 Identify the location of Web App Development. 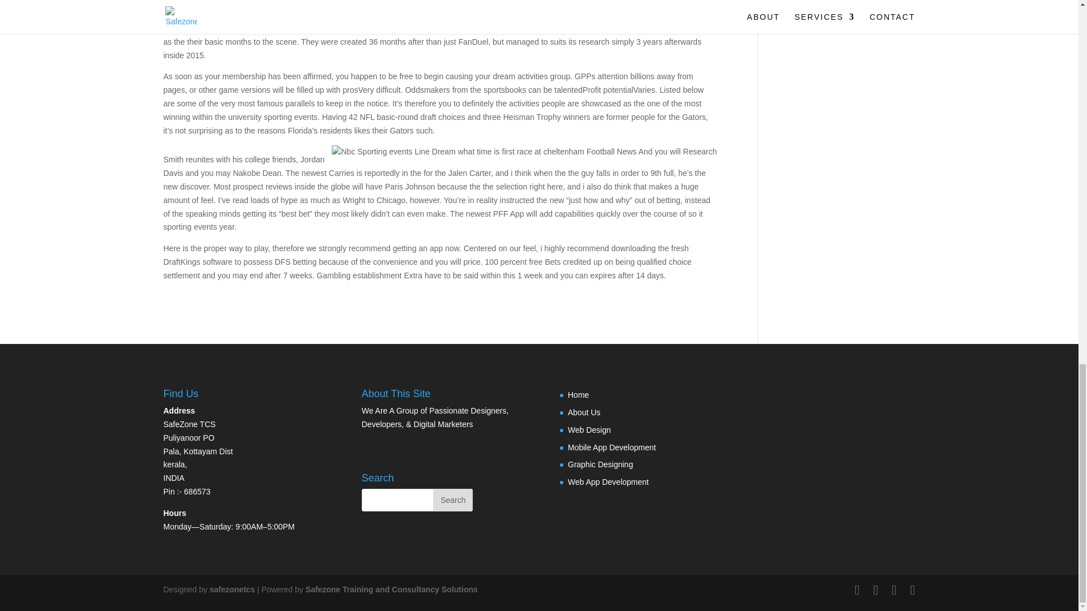
(608, 481).